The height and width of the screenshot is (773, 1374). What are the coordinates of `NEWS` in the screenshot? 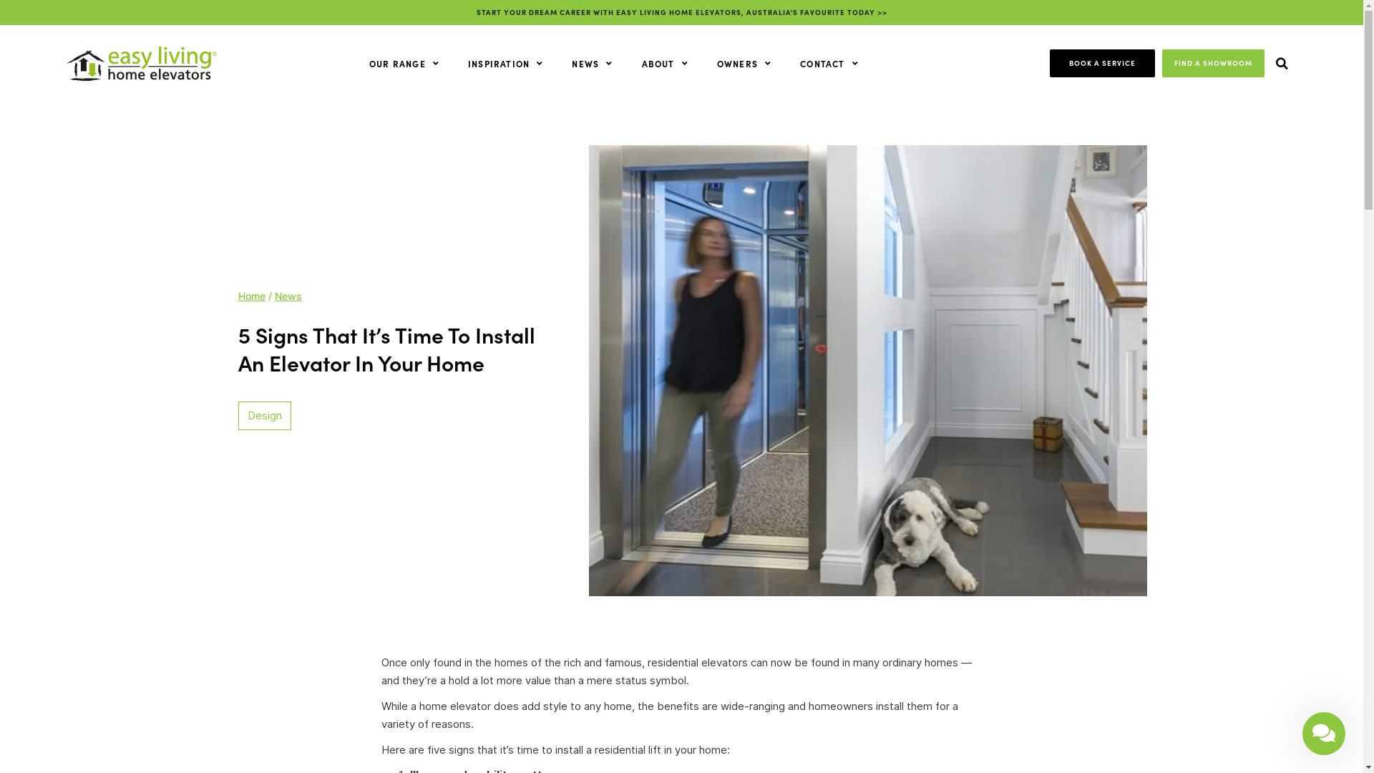 It's located at (593, 64).